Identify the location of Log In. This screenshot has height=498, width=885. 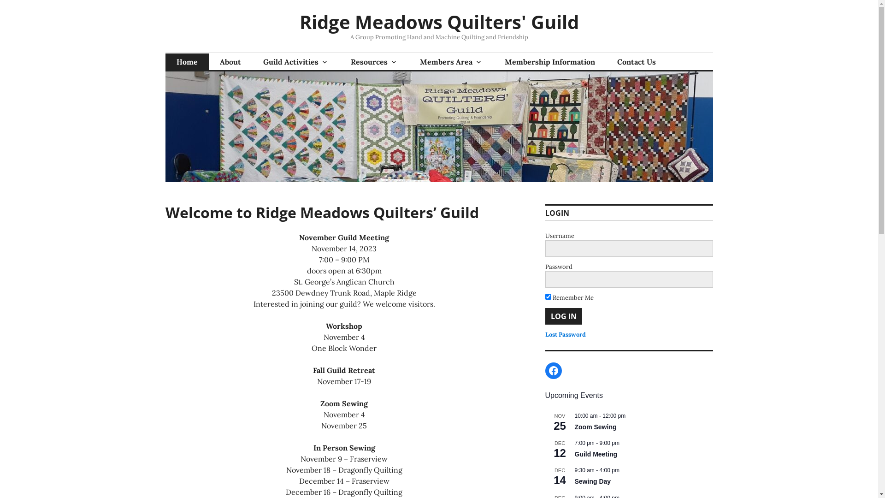
(563, 316).